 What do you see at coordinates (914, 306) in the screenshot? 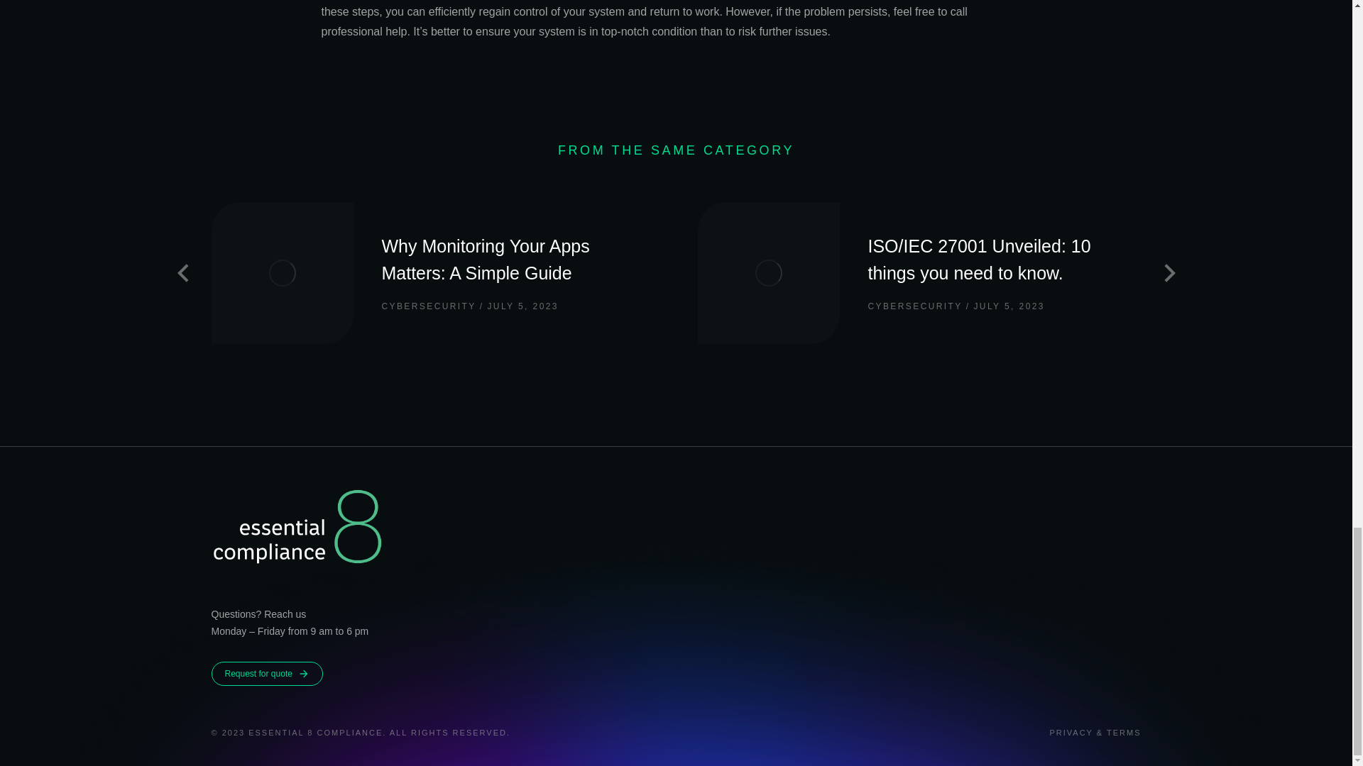
I see `CYBERSECURITY` at bounding box center [914, 306].